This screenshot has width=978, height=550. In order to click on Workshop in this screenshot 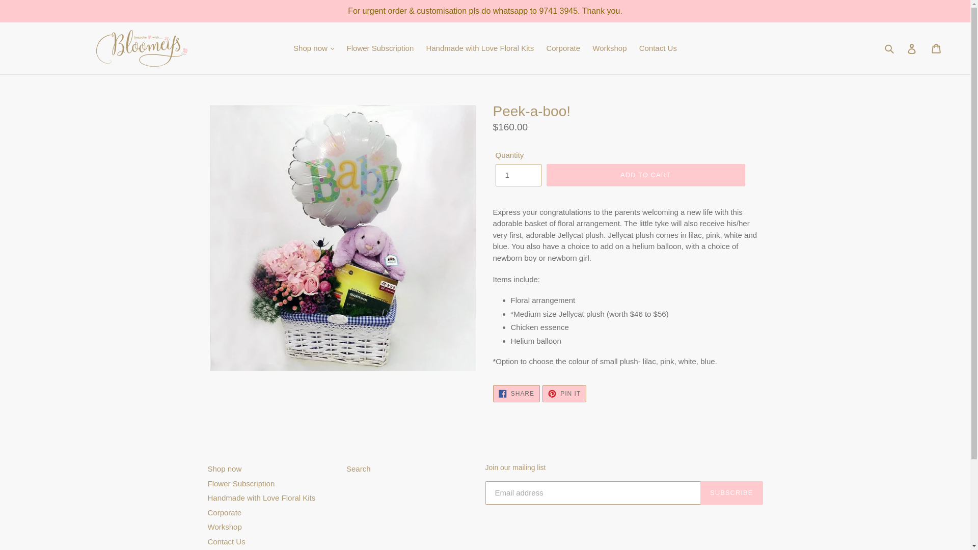, I will do `click(609, 49)`.